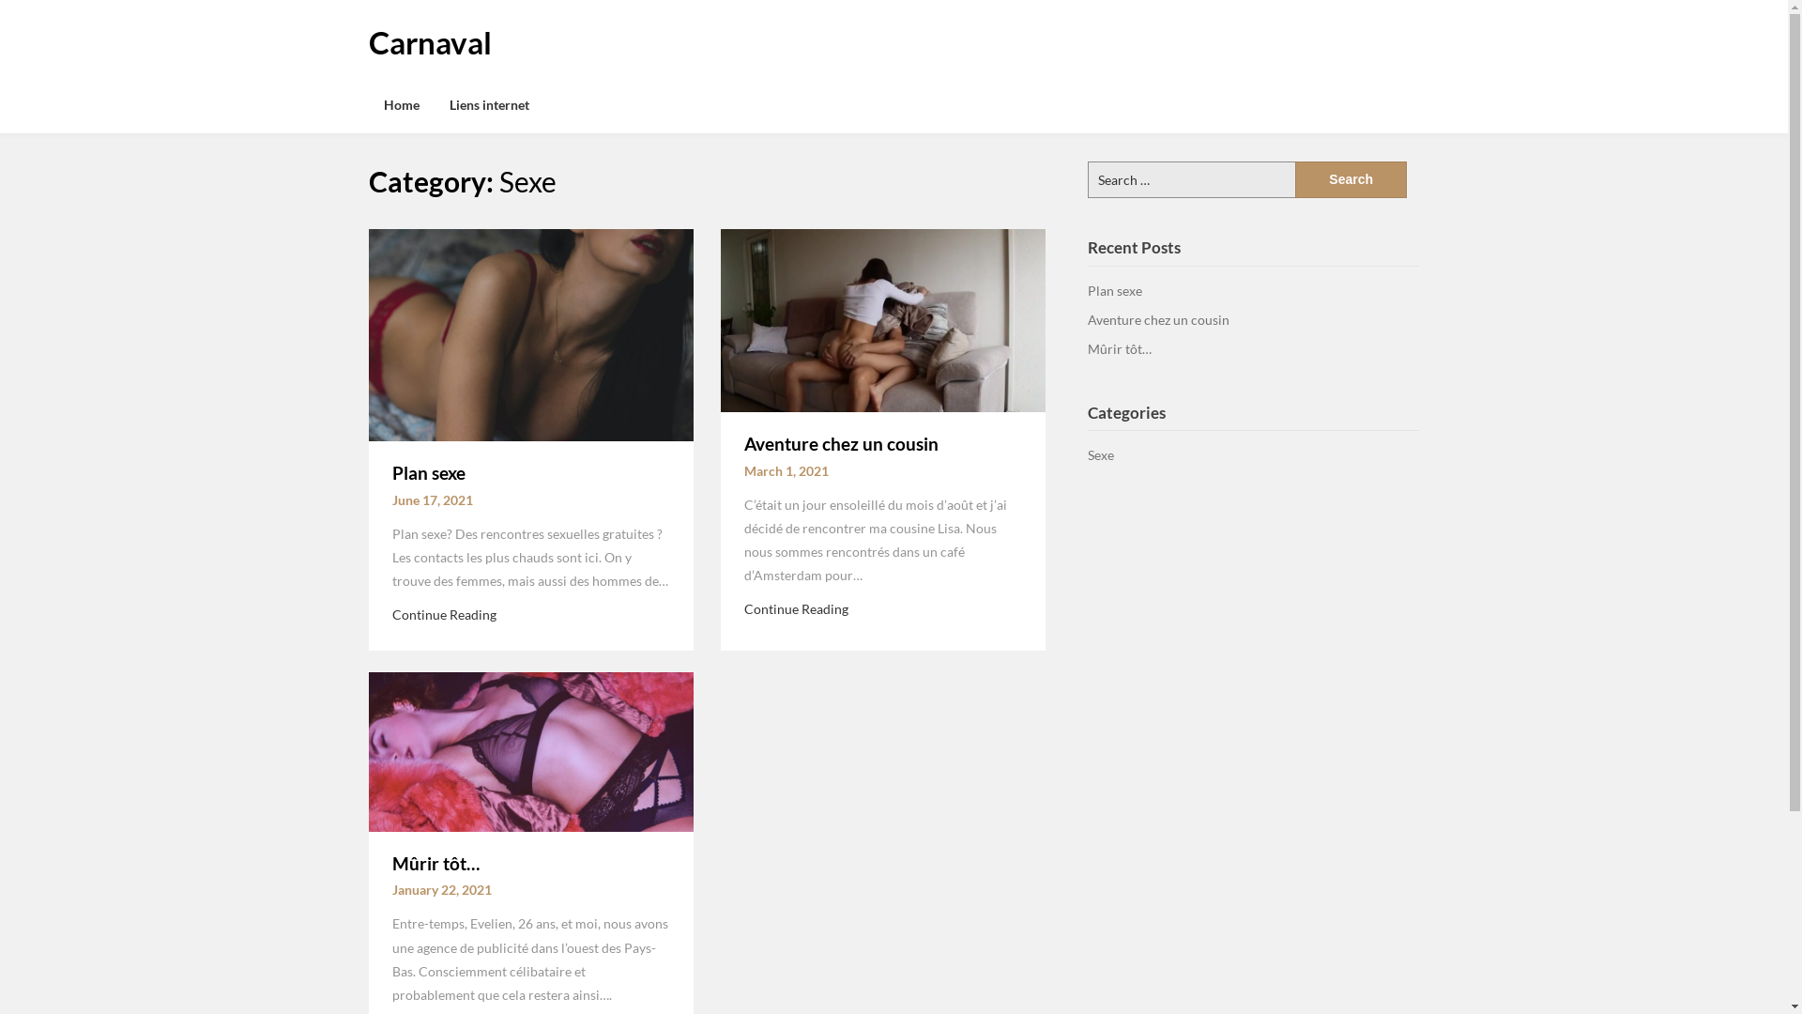  I want to click on Plan sexe, so click(1115, 291).